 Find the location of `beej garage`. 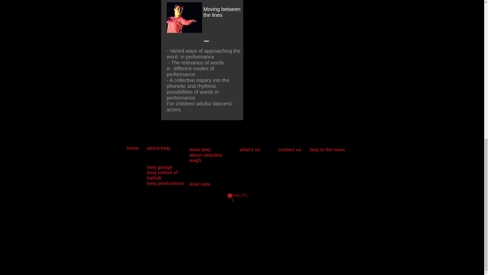

beej garage is located at coordinates (159, 167).